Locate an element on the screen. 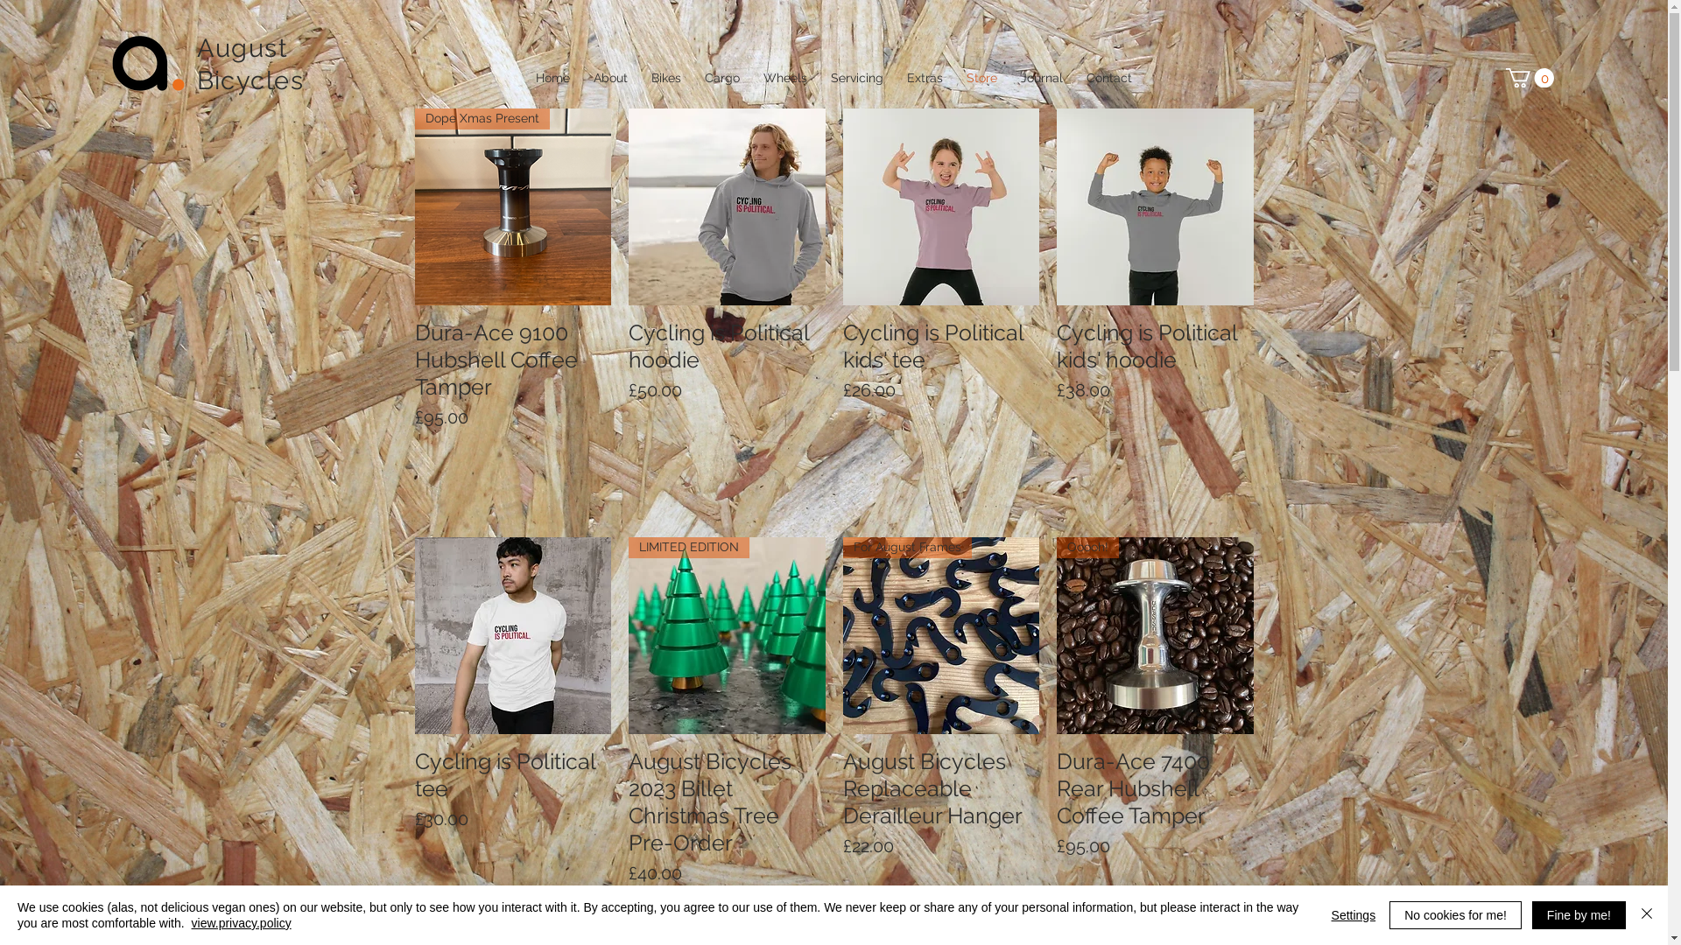 Image resolution: width=1681 pixels, height=945 pixels. 0 is located at coordinates (1530, 77).